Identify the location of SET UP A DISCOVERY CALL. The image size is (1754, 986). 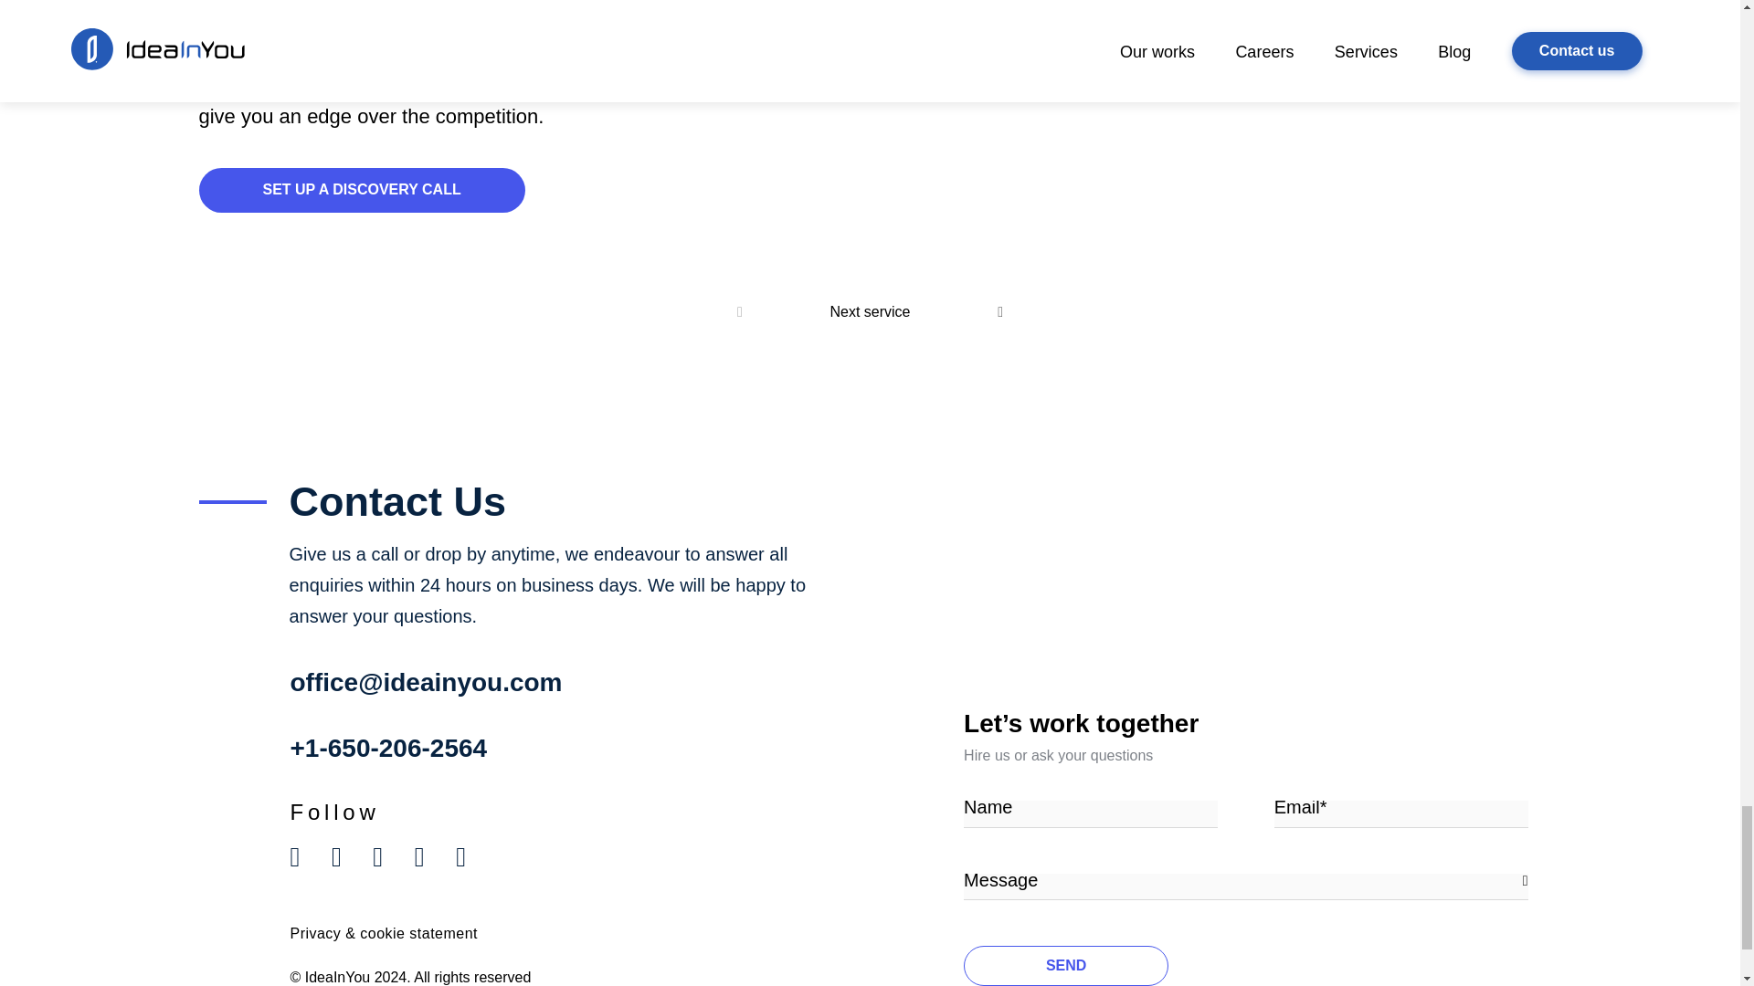
(362, 190).